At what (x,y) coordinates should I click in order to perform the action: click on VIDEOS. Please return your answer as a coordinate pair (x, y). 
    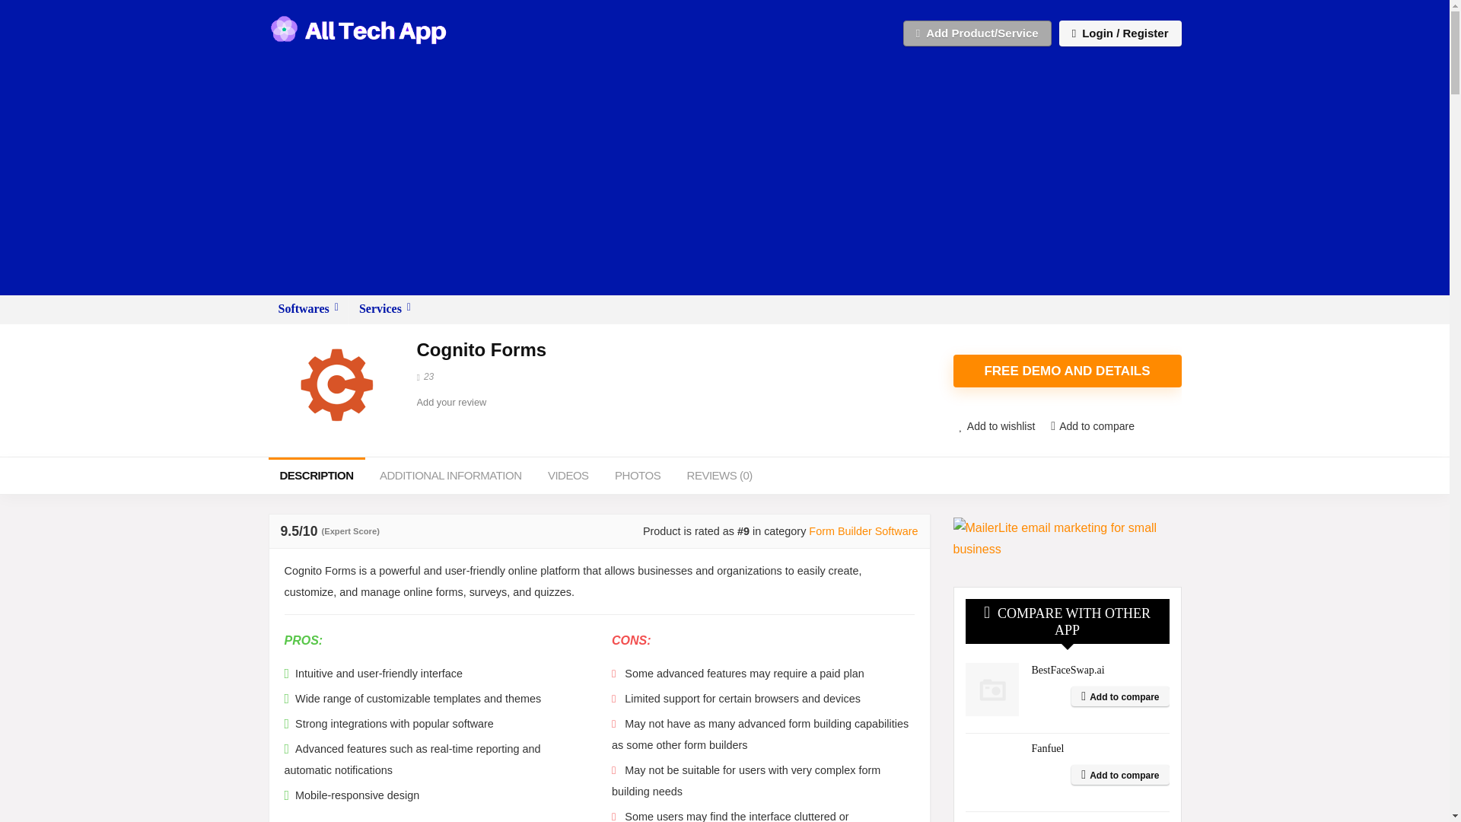
    Looking at the image, I should click on (568, 475).